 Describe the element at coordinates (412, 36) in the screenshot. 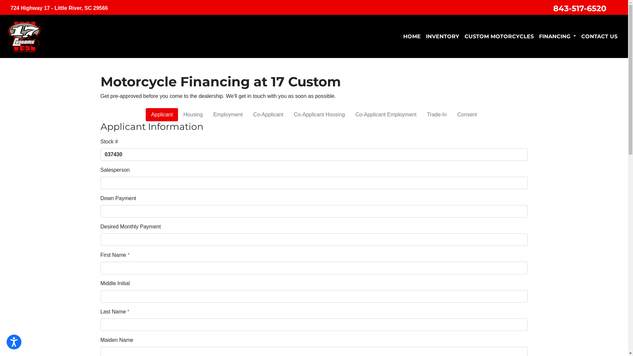

I see `HOME` at that location.